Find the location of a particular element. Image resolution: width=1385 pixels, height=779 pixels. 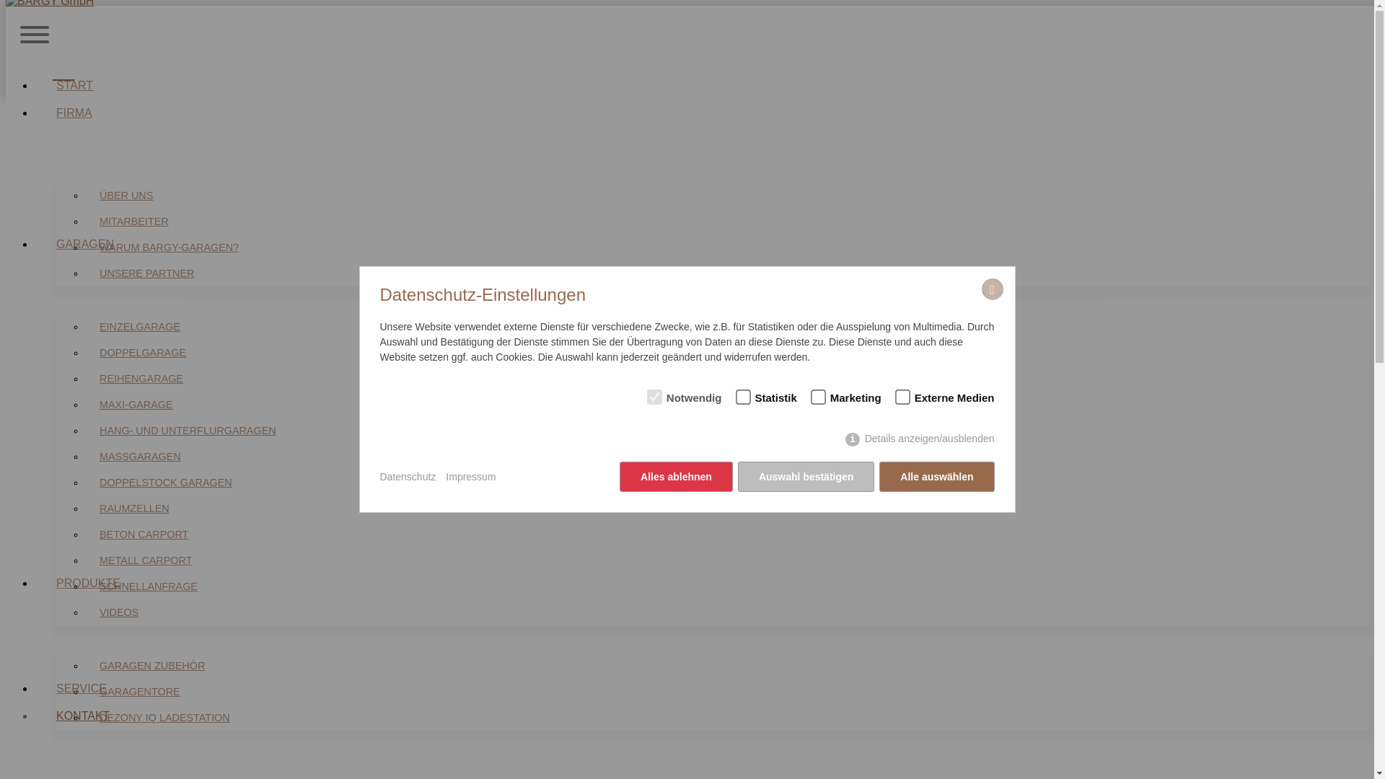

VIDEOS is located at coordinates (119, 612).